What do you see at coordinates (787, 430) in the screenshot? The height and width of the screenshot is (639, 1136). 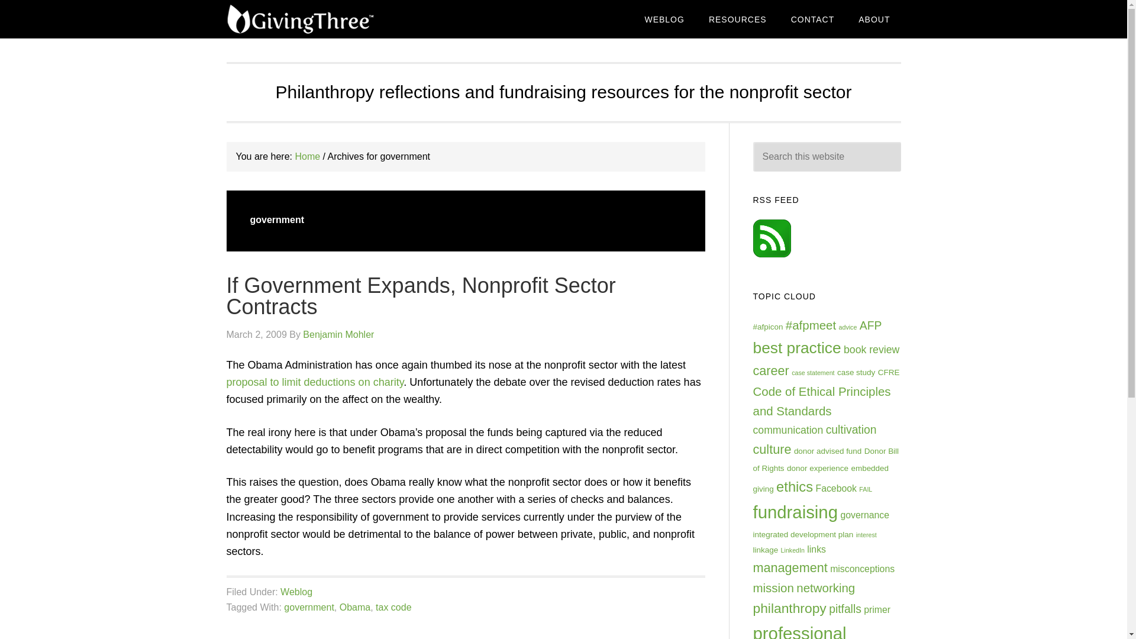 I see `communication` at bounding box center [787, 430].